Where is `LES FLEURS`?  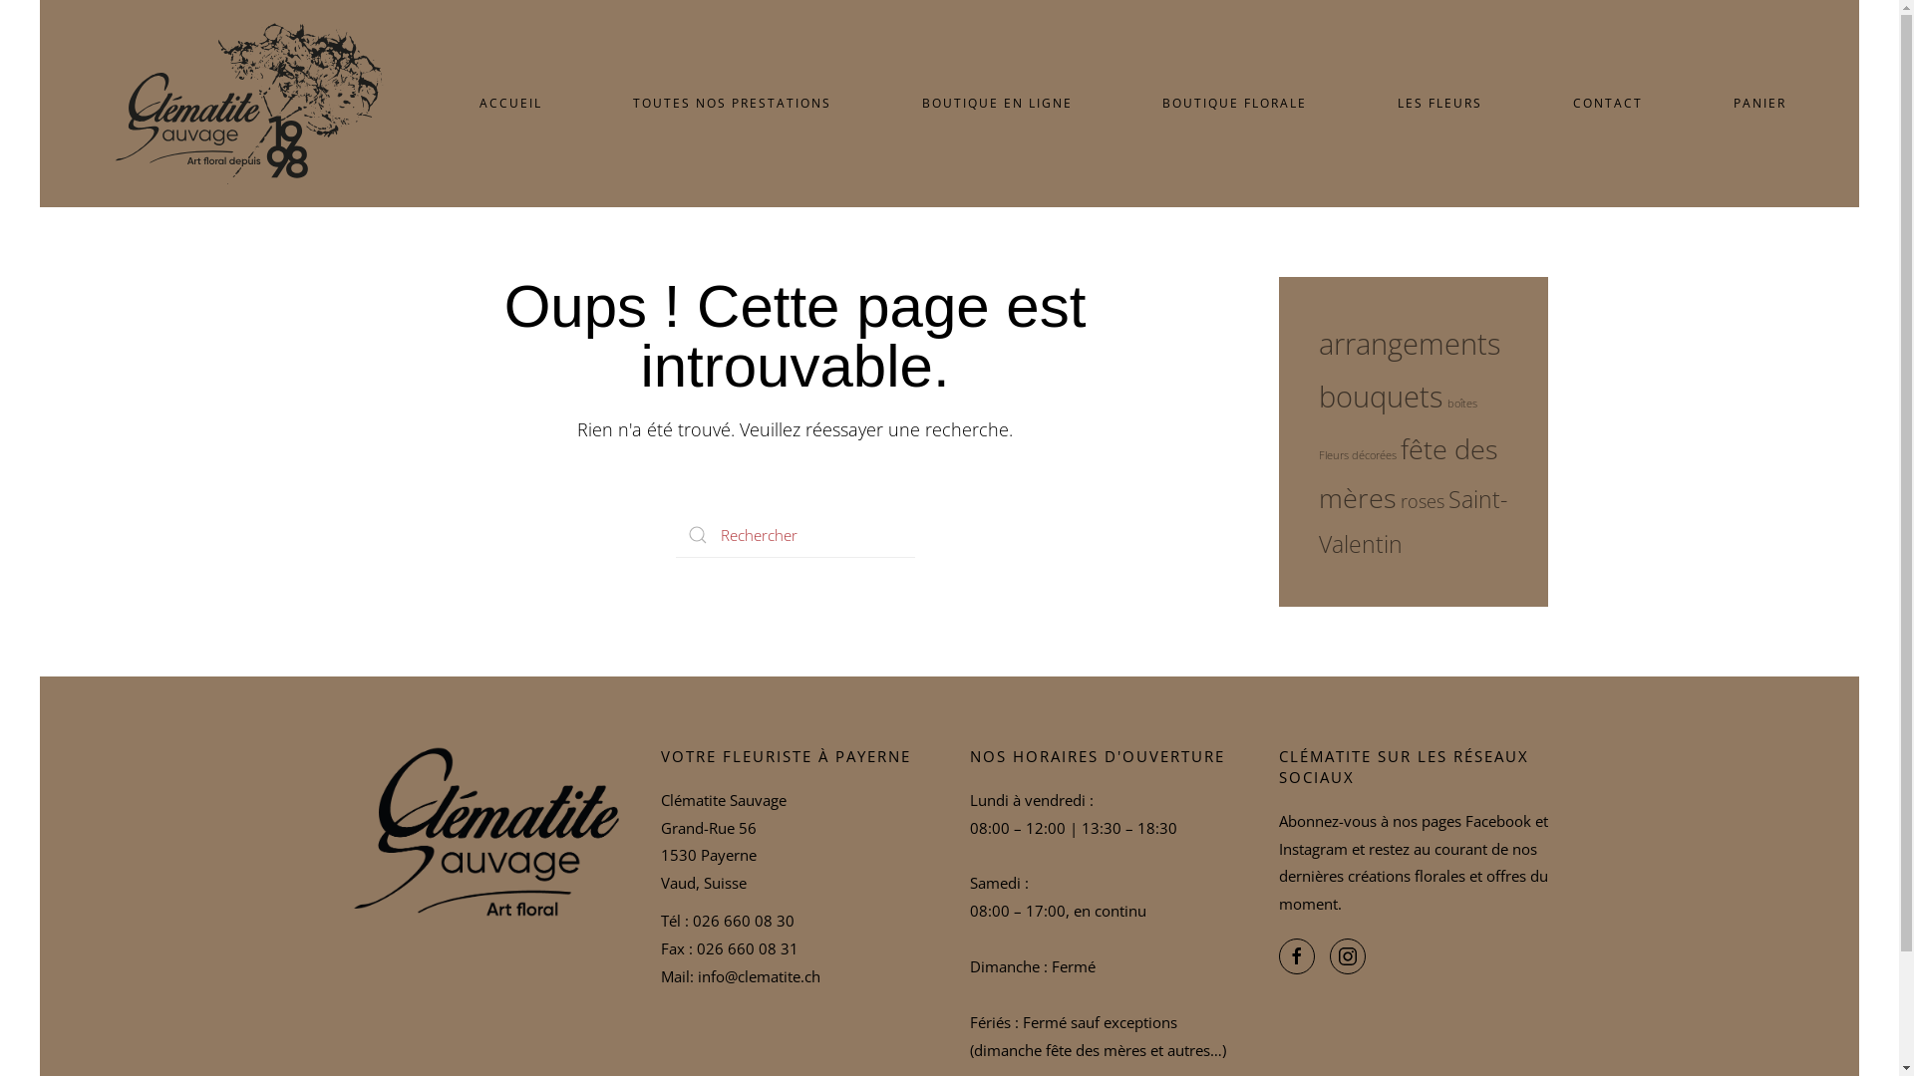
LES FLEURS is located at coordinates (1440, 104).